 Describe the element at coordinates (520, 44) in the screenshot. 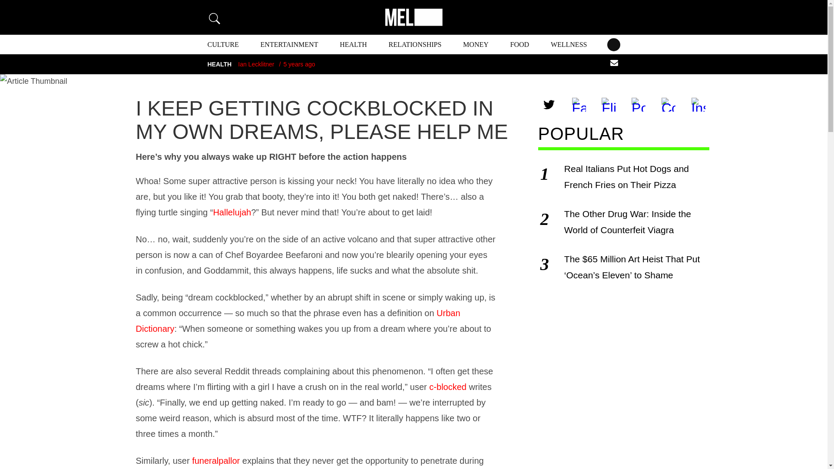

I see `FOOD` at that location.